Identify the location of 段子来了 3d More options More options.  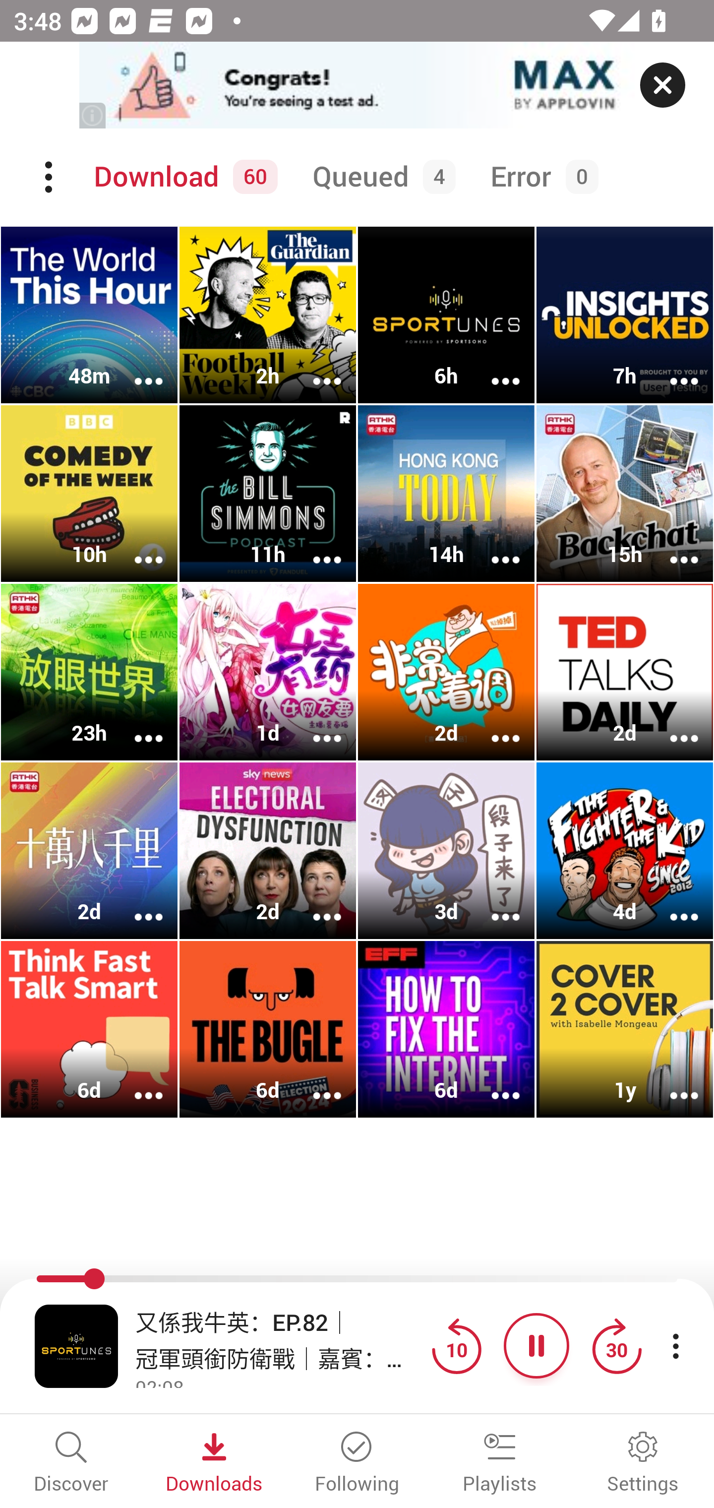
(446, 850).